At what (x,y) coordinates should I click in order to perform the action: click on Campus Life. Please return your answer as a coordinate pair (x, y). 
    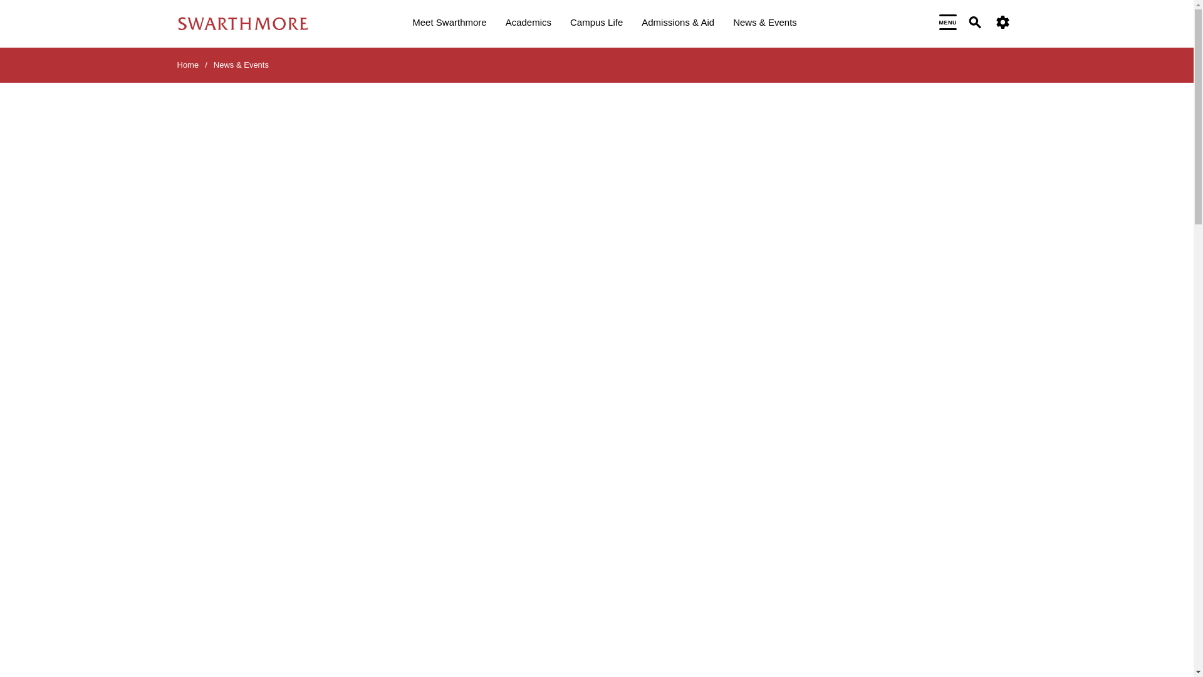
    Looking at the image, I should click on (596, 24).